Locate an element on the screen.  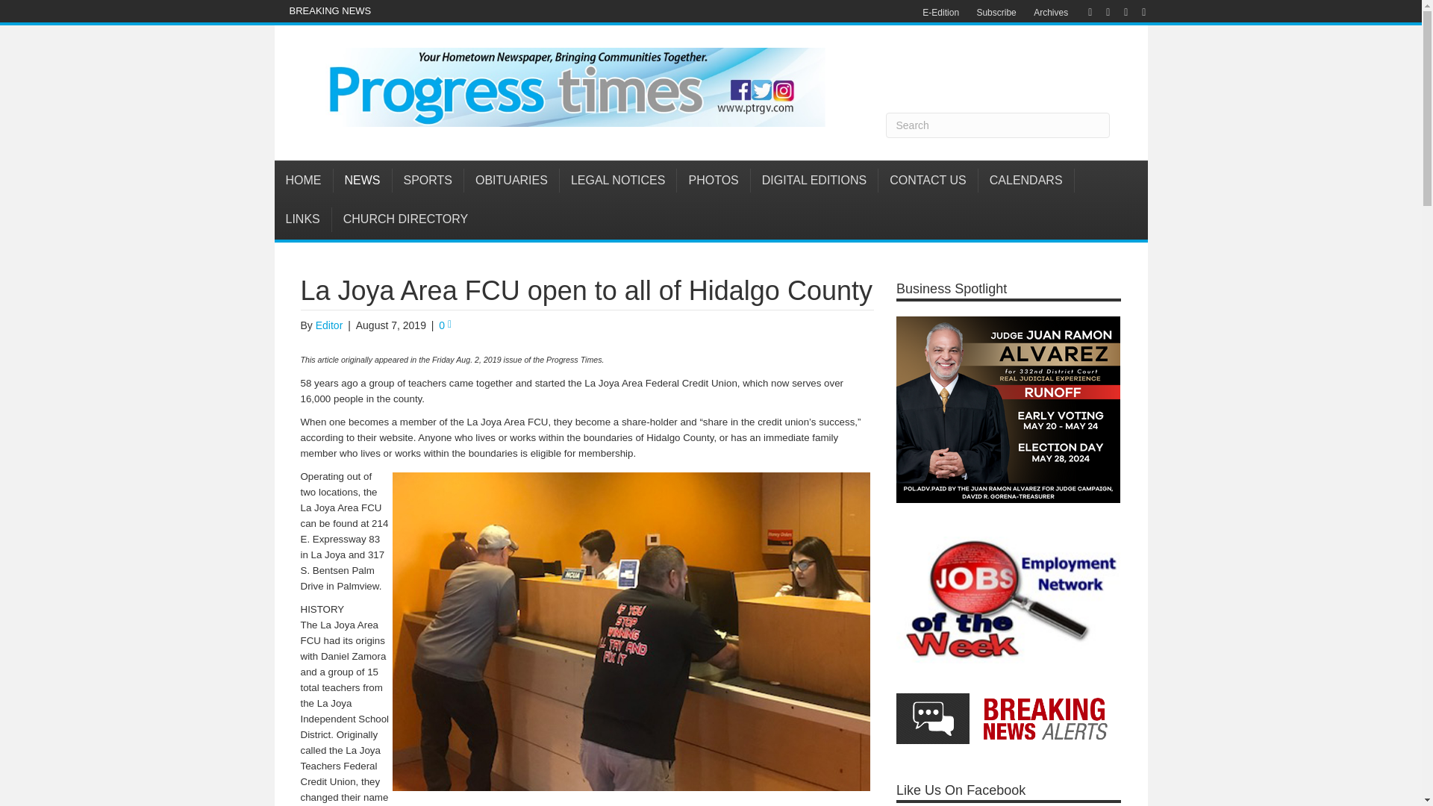
Email is located at coordinates (1136, 11).